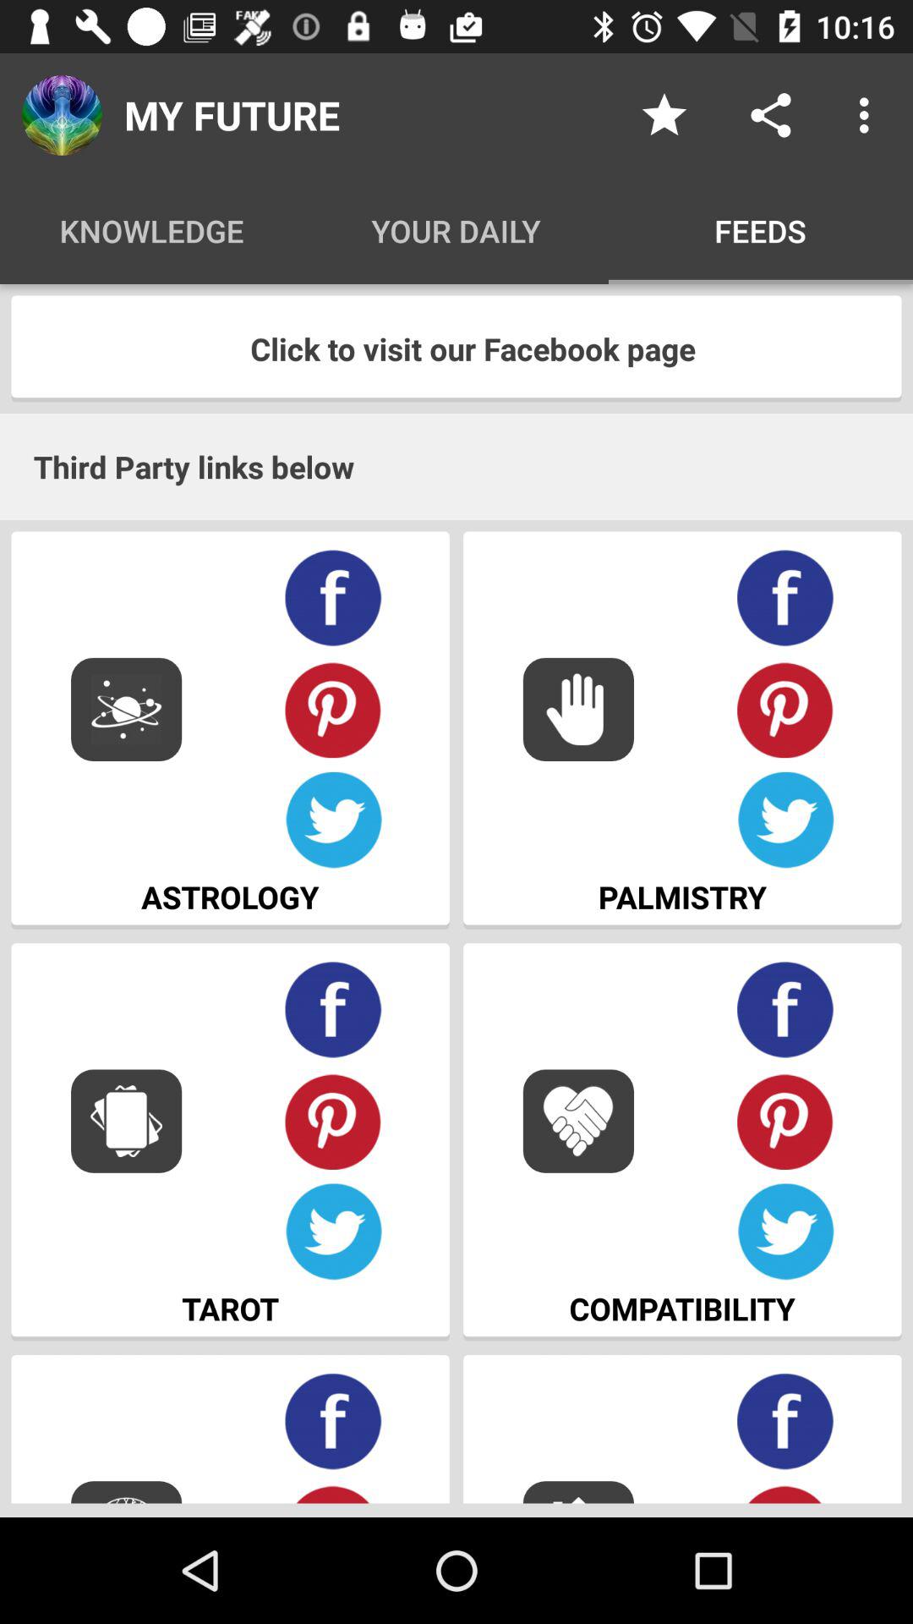 This screenshot has height=1624, width=913. Describe the element at coordinates (771, 115) in the screenshot. I see `share` at that location.